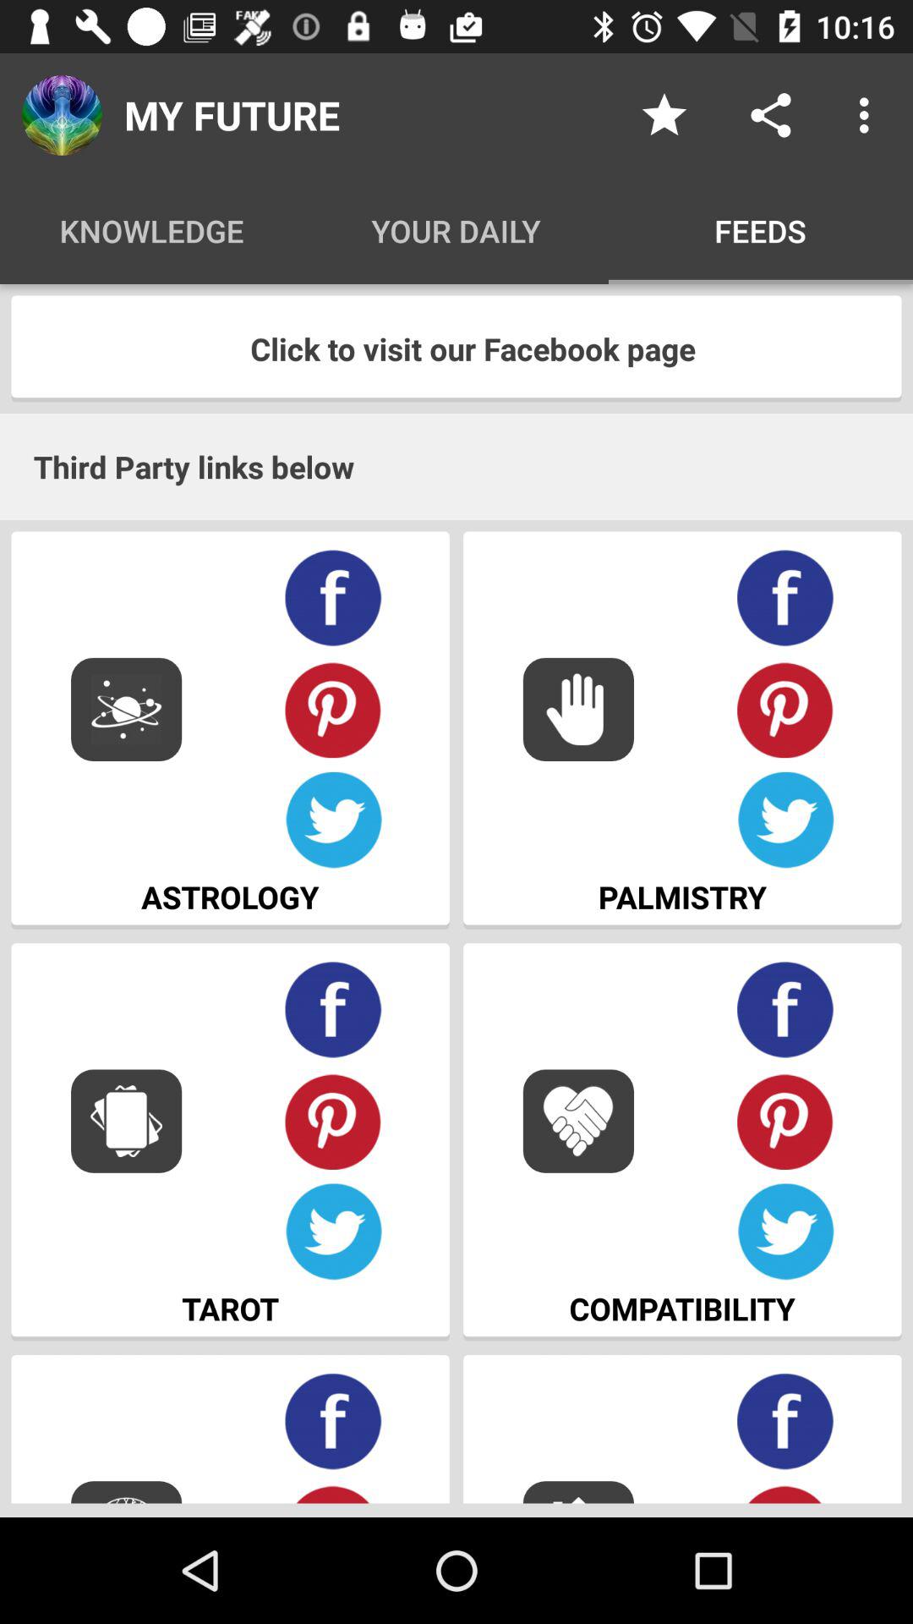 This screenshot has height=1624, width=913. Describe the element at coordinates (771, 115) in the screenshot. I see `share` at that location.